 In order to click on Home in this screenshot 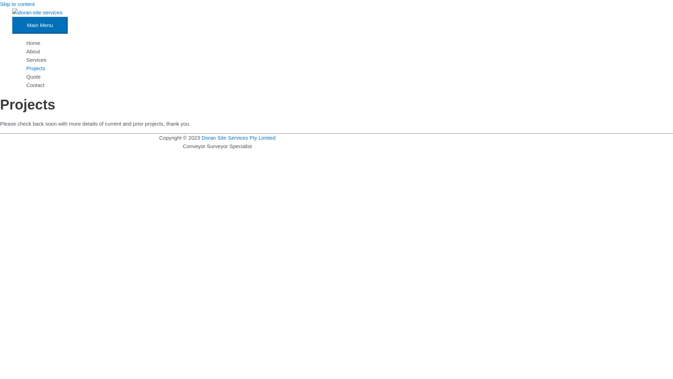, I will do `click(344, 43)`.